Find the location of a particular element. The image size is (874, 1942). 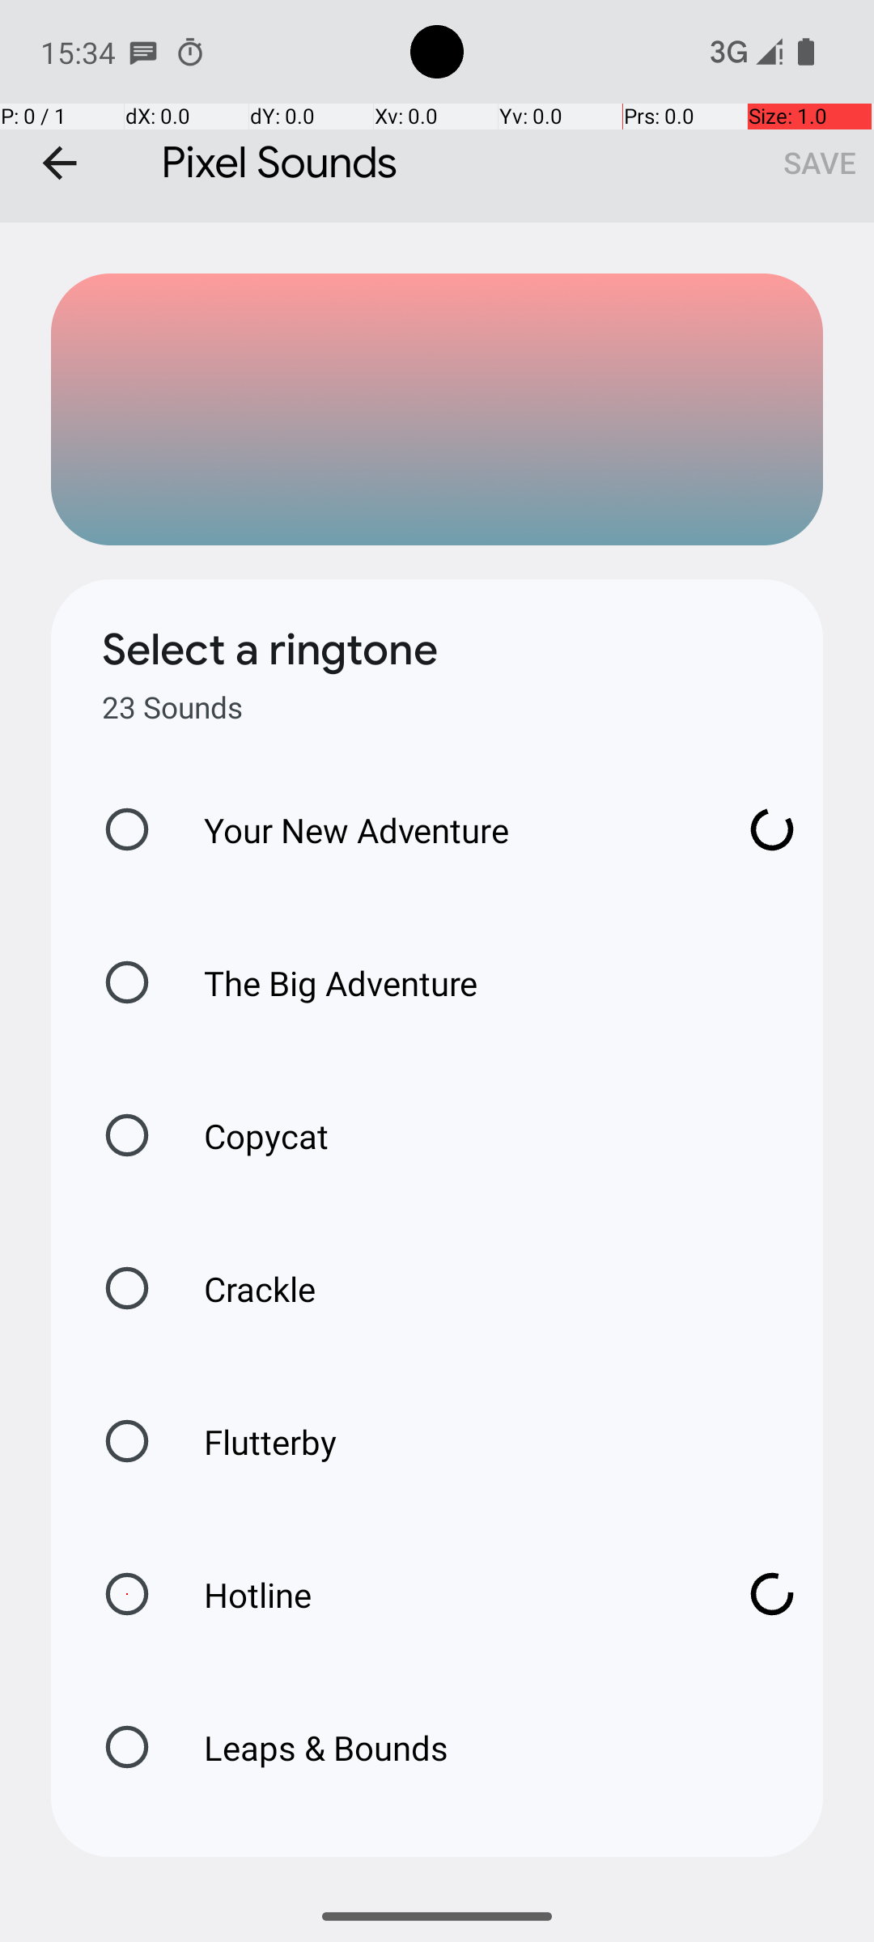

Your New Adventure is located at coordinates (445, 830).